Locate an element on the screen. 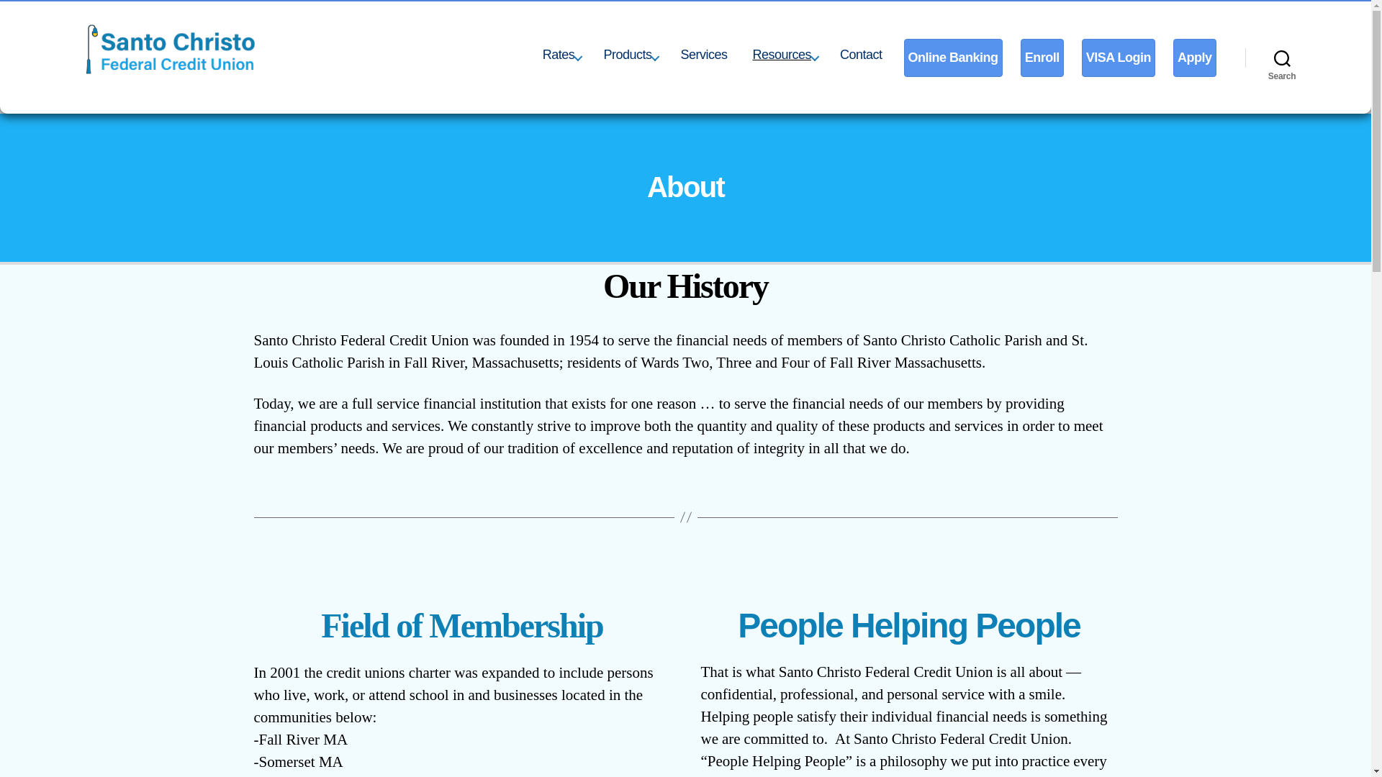 The width and height of the screenshot is (1382, 777). Enroll is located at coordinates (1042, 58).